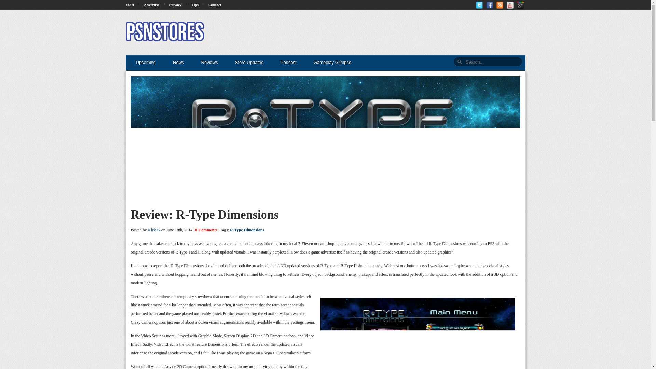 This screenshot has height=369, width=656. What do you see at coordinates (195, 5) in the screenshot?
I see `Tips` at bounding box center [195, 5].